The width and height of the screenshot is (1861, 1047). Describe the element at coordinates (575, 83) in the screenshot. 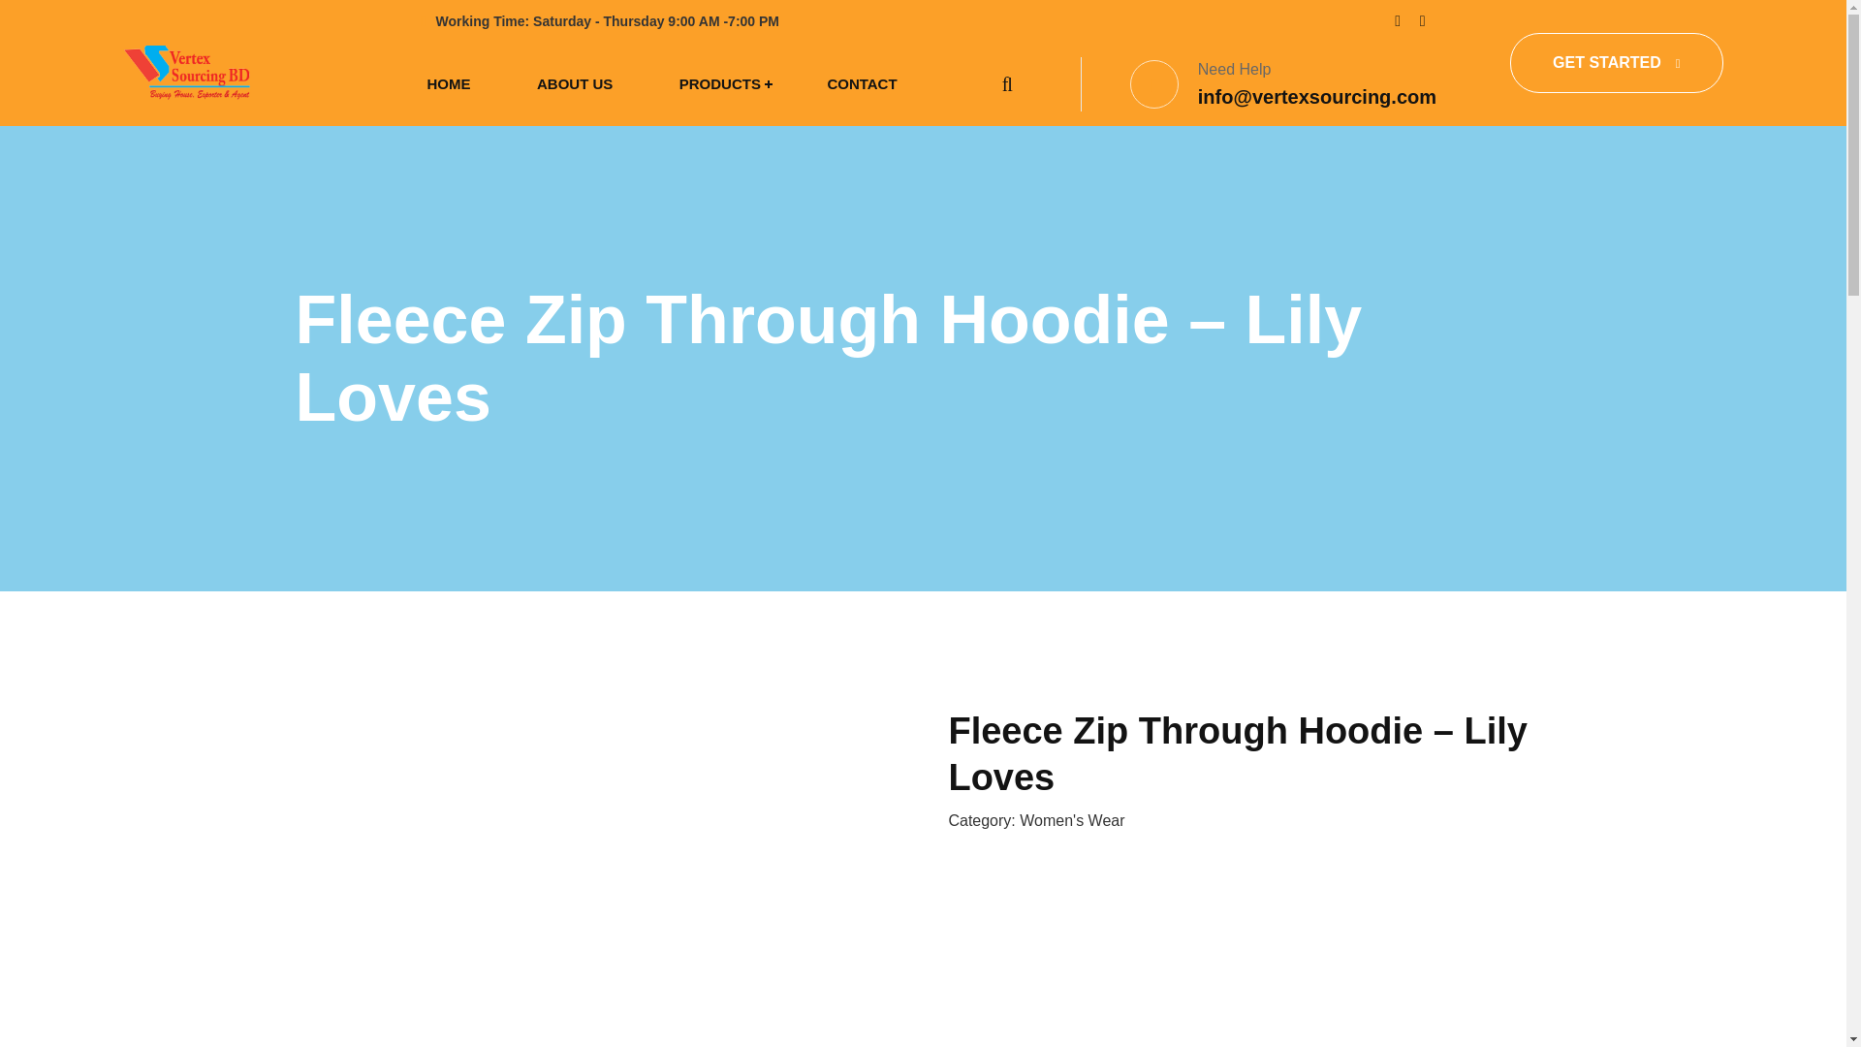

I see `ABOUT US` at that location.